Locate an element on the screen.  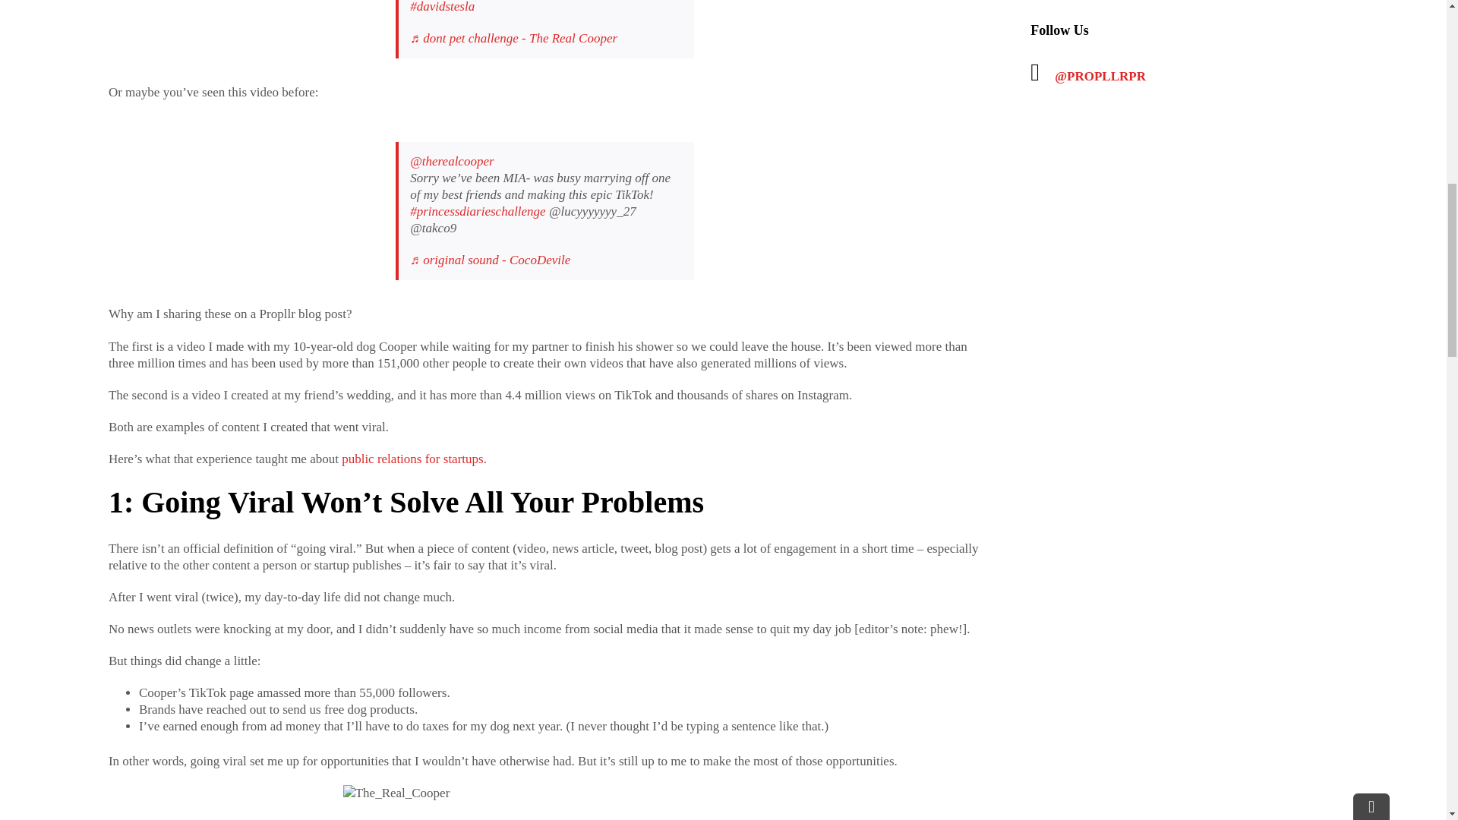
public relations for startups is located at coordinates (412, 459).